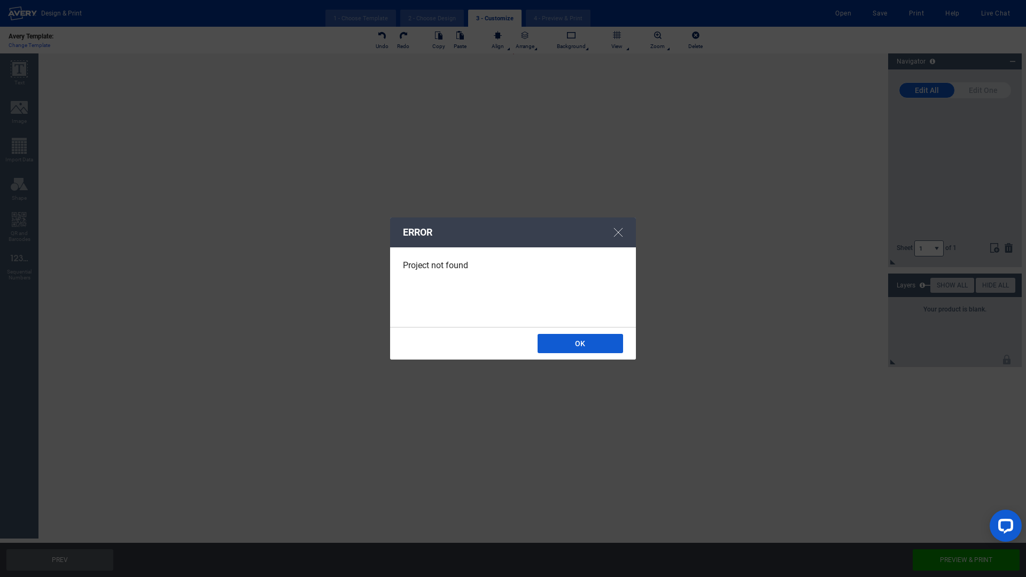 The width and height of the screenshot is (1026, 577). I want to click on Change Template, so click(29, 44).